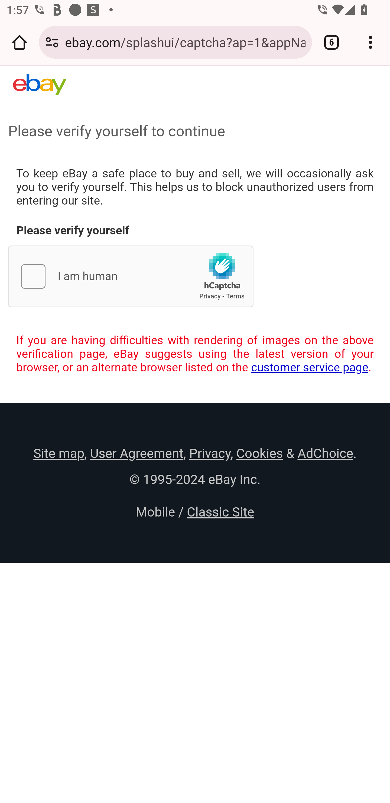 Image resolution: width=390 pixels, height=803 pixels. I want to click on AdChoice, so click(325, 453).